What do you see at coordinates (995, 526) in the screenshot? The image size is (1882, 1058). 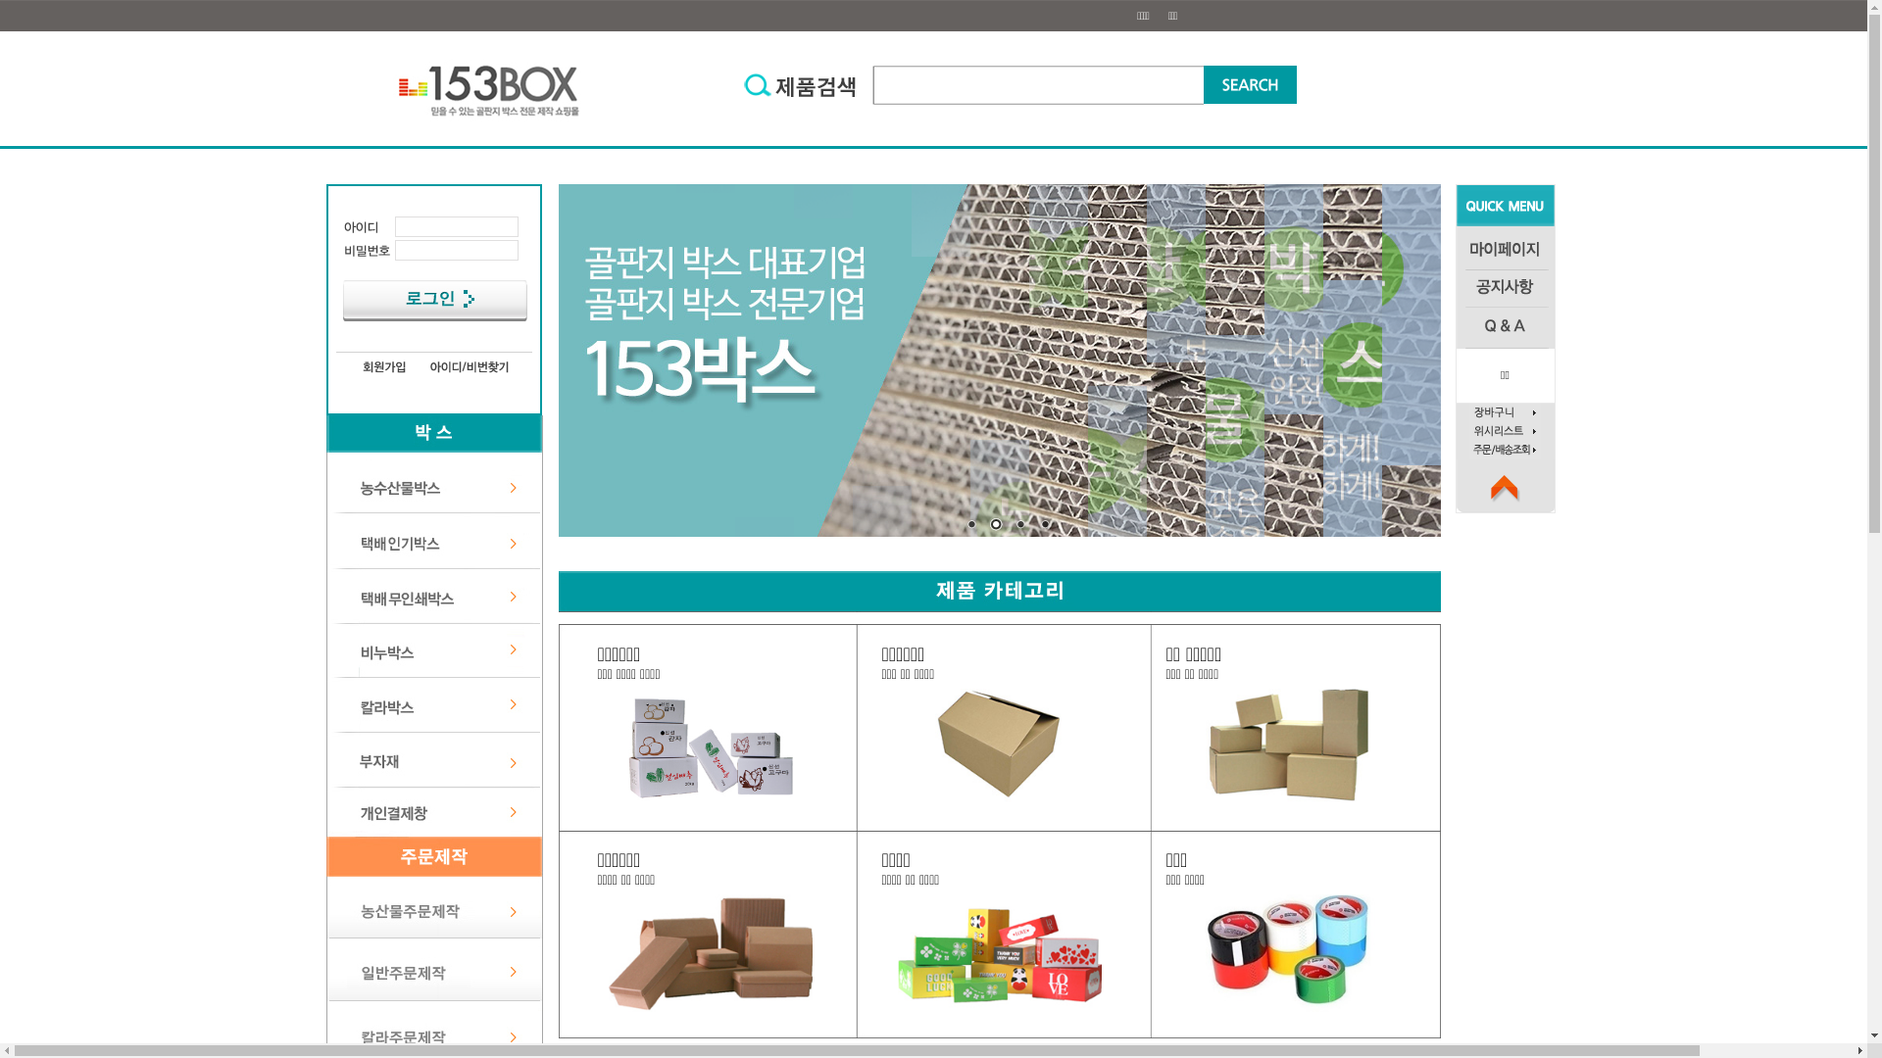 I see `2` at bounding box center [995, 526].